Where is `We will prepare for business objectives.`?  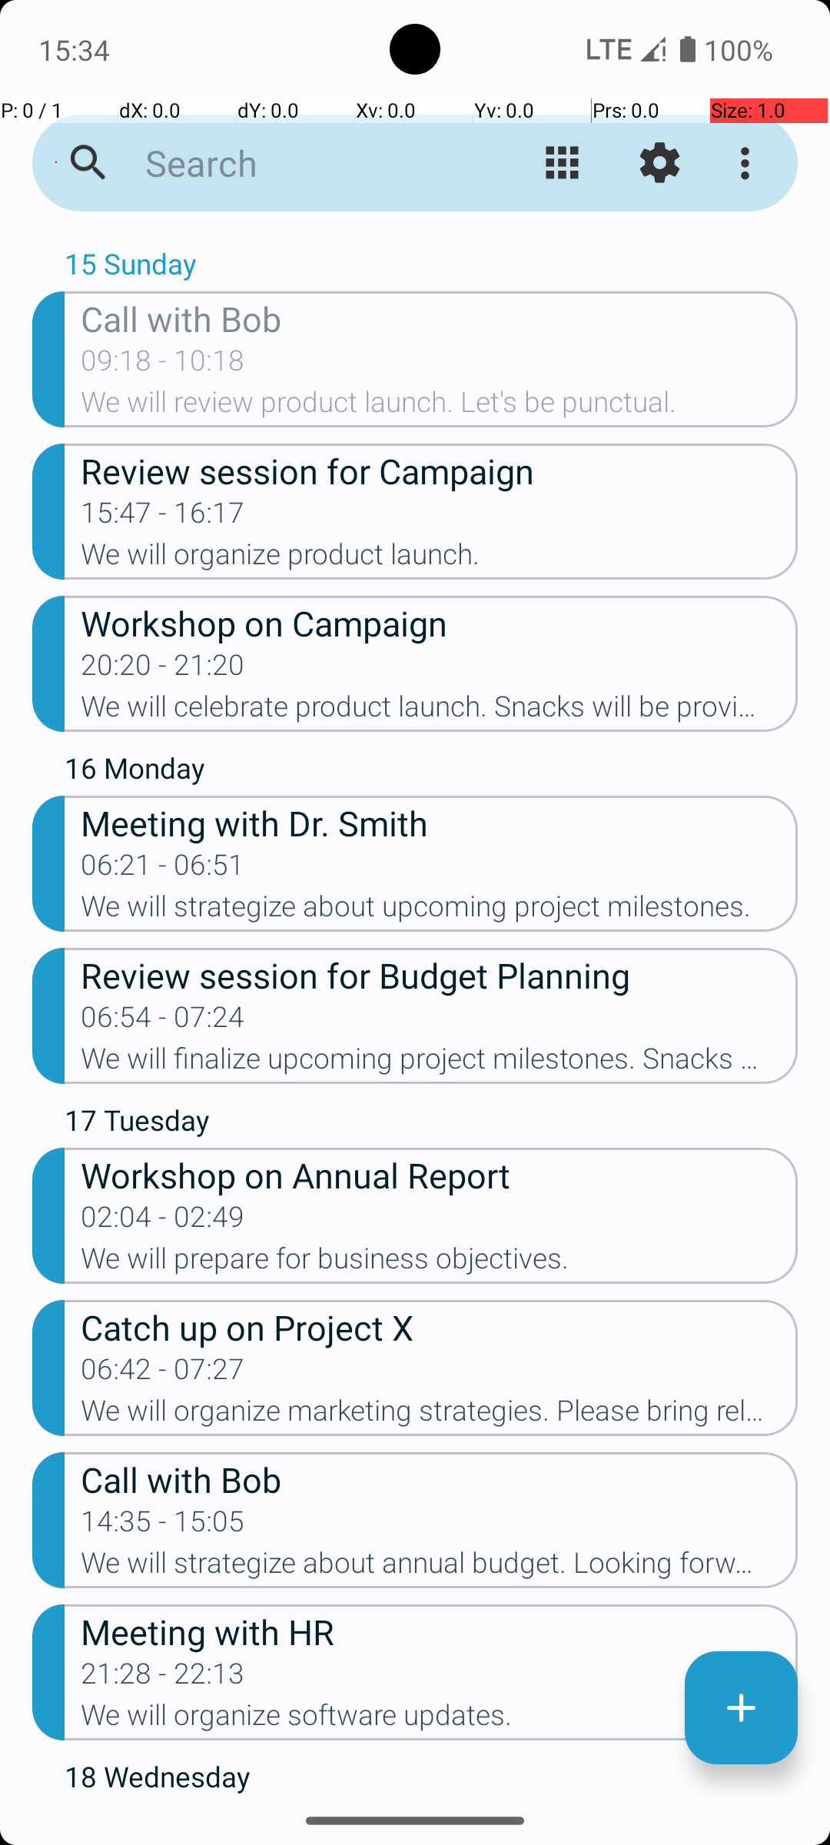 We will prepare for business objectives. is located at coordinates (440, 1263).